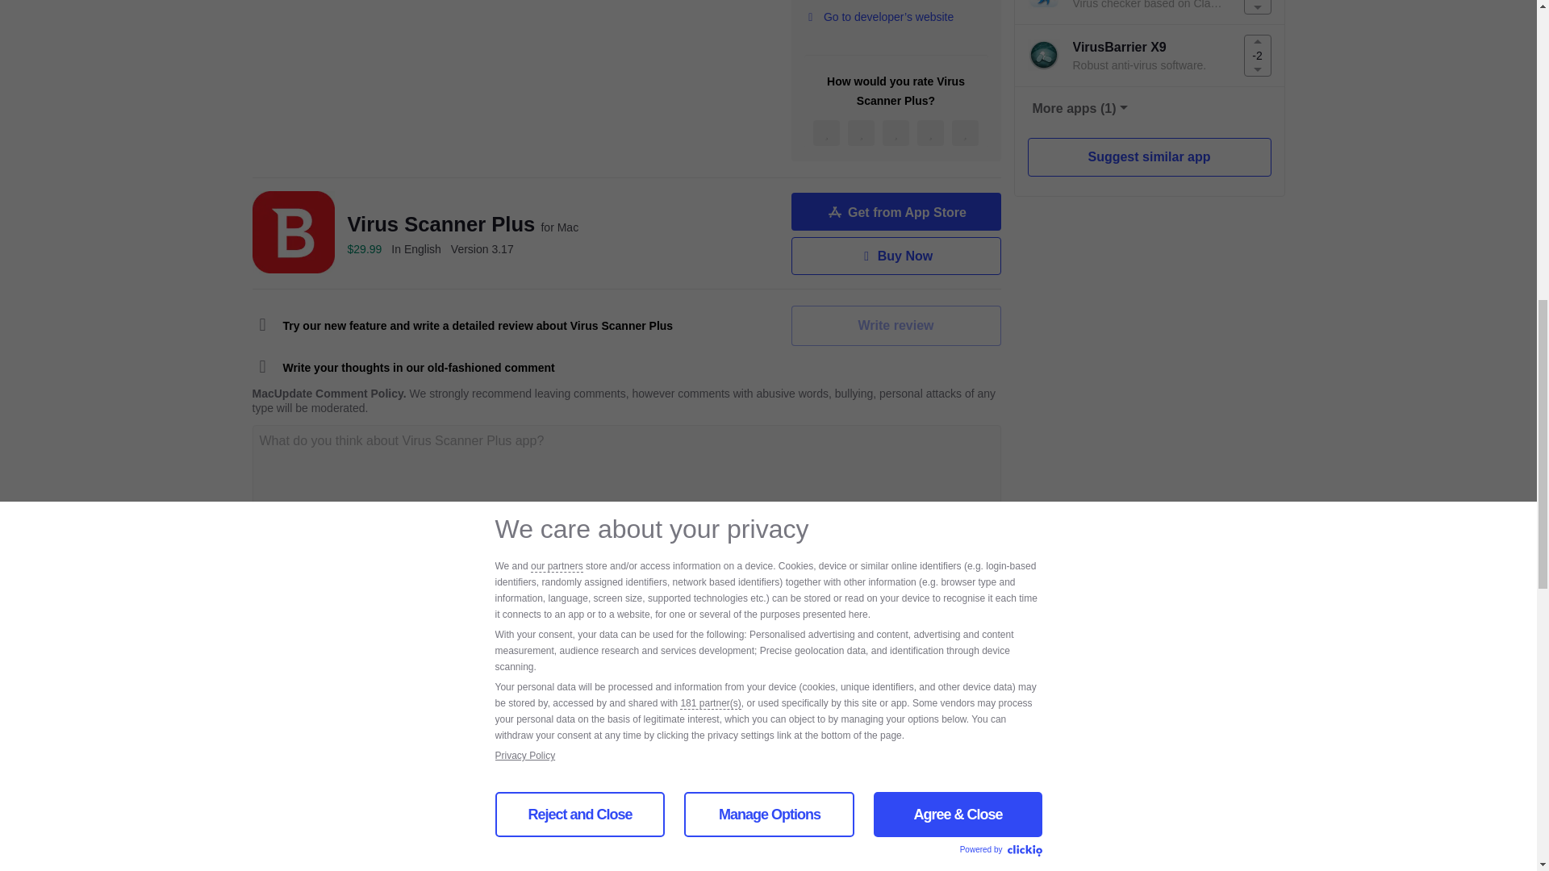  What do you see at coordinates (361, 805) in the screenshot?
I see `Old-Toad` at bounding box center [361, 805].